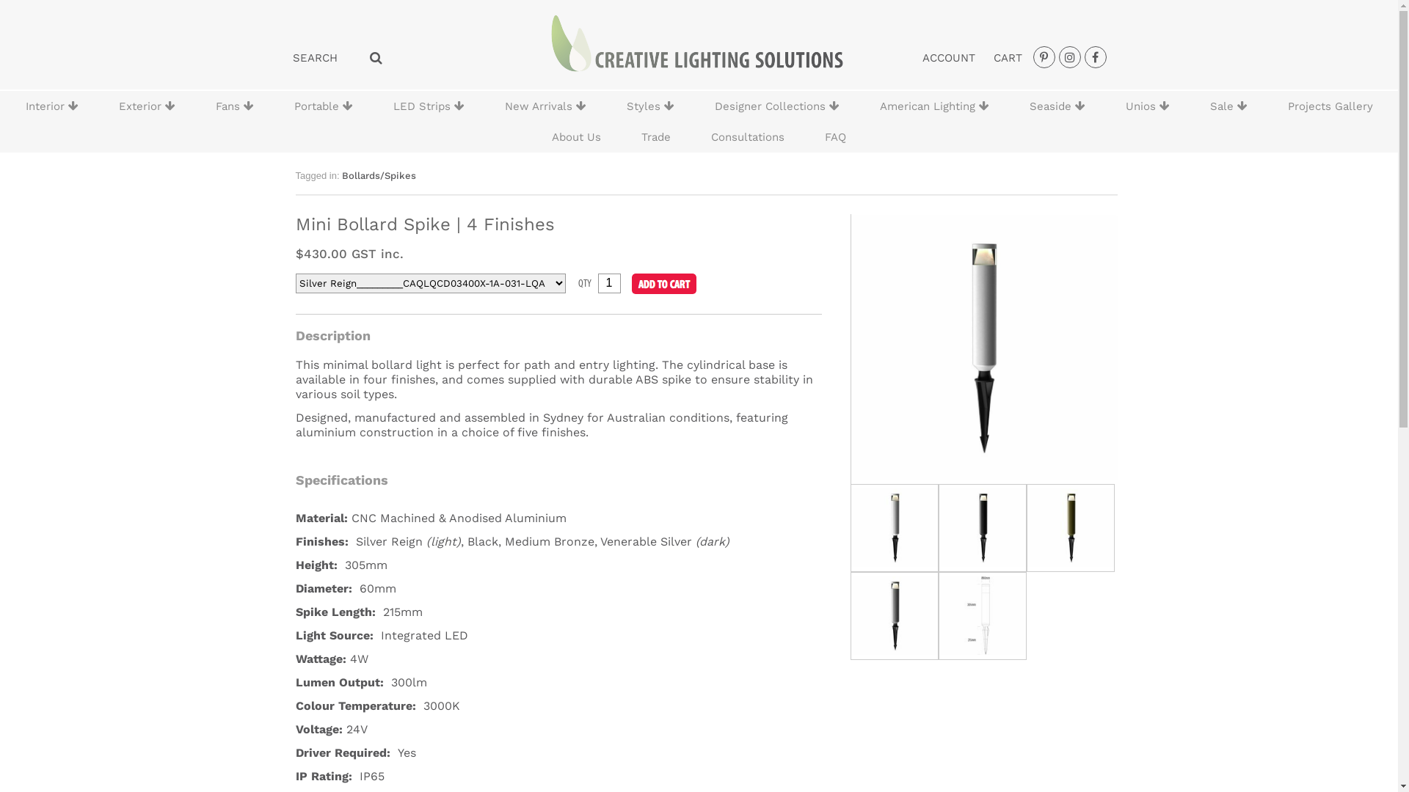 This screenshot has height=792, width=1409. I want to click on New Arrivals, so click(545, 106).